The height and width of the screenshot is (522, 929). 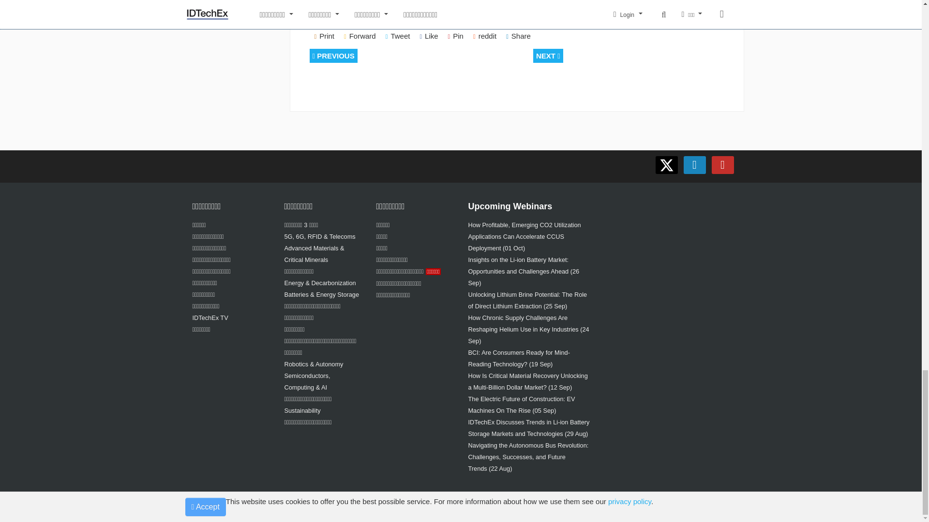 What do you see at coordinates (519, 36) in the screenshot?
I see `Share on LinkedIn` at bounding box center [519, 36].